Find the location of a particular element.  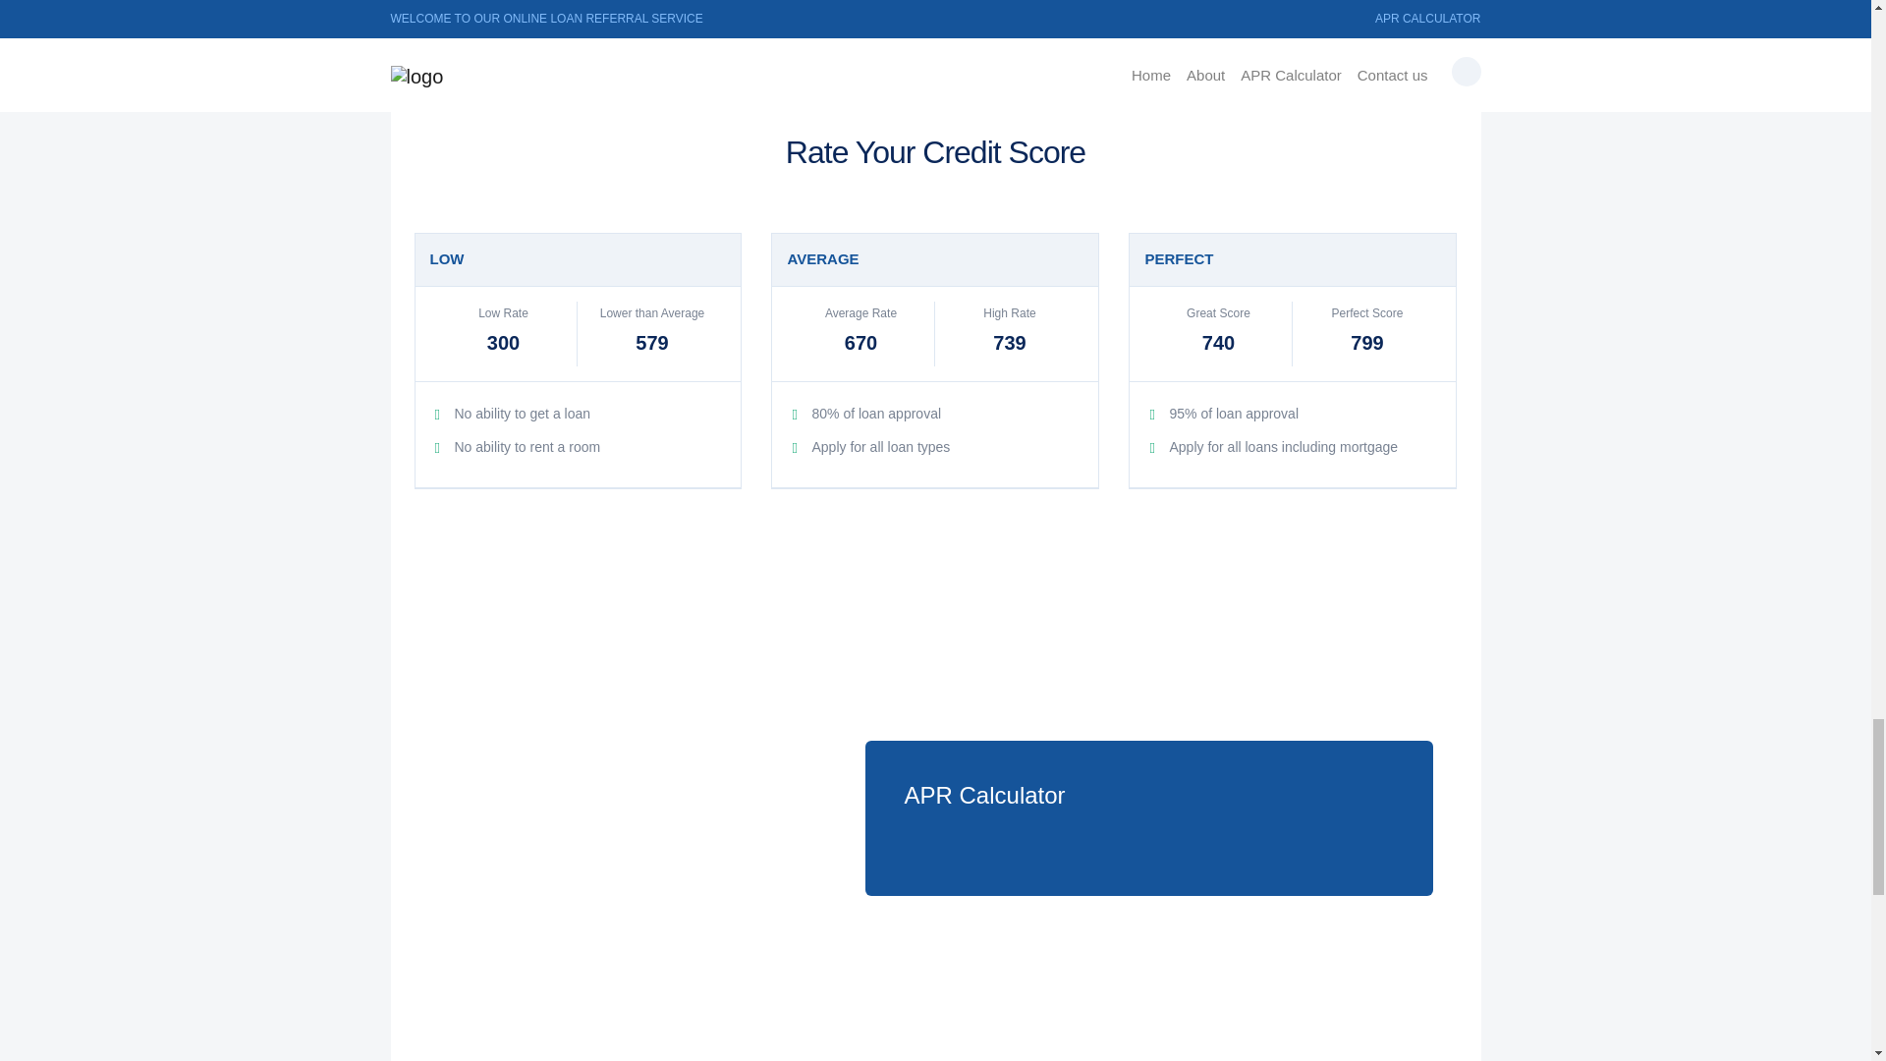

Cardinal Financial LP is located at coordinates (525, 1056).